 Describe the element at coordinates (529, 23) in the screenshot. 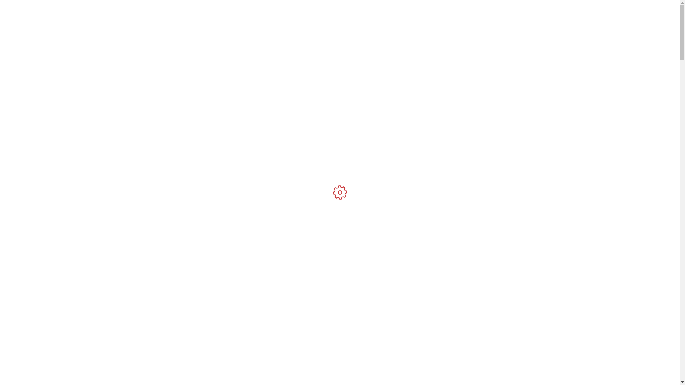

I see `KONTAKT` at that location.